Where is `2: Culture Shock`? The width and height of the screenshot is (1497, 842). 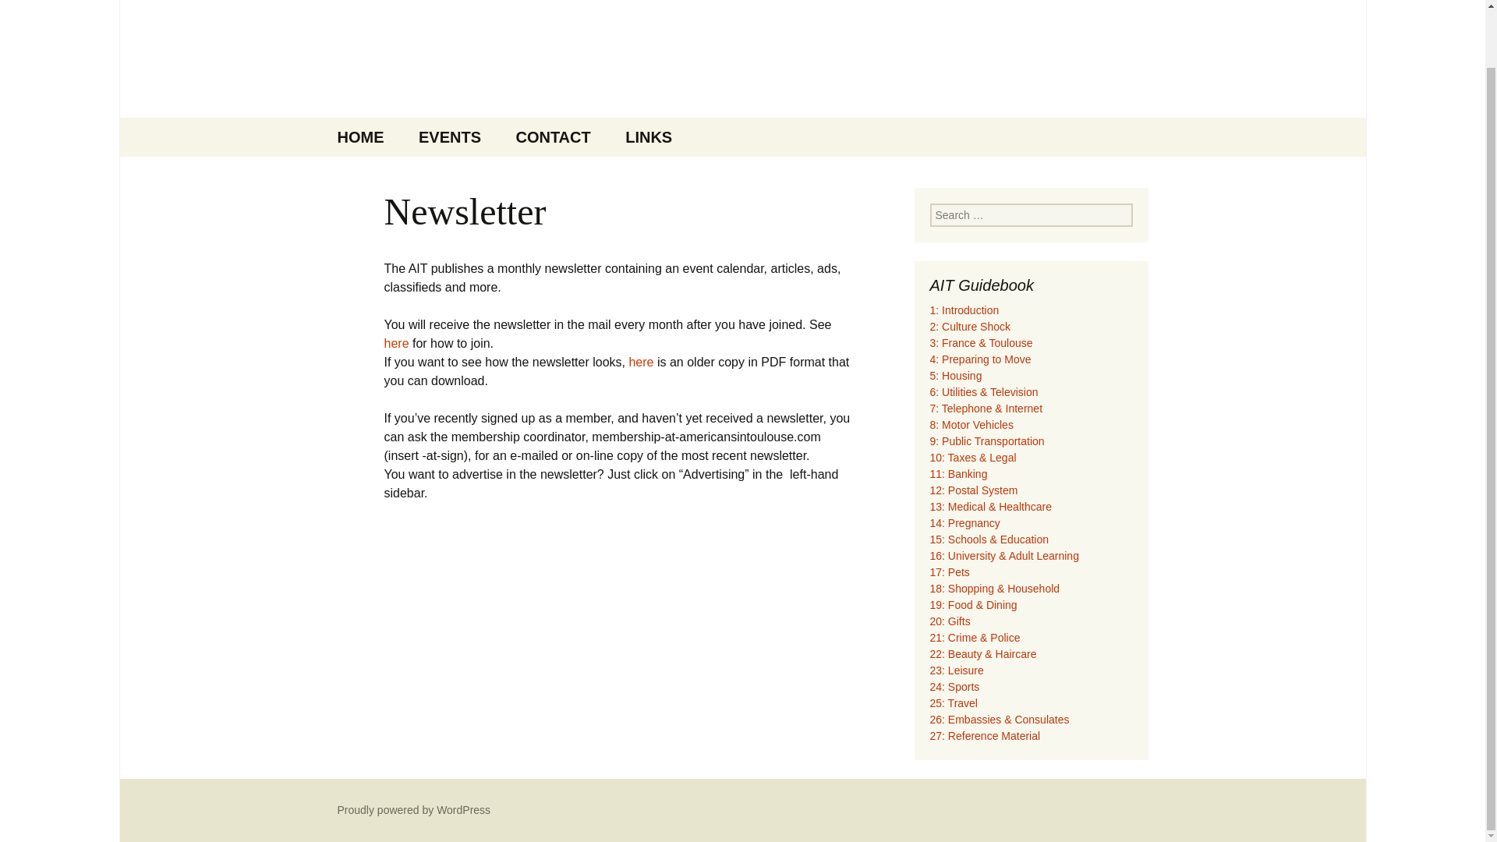 2: Culture Shock is located at coordinates (970, 326).